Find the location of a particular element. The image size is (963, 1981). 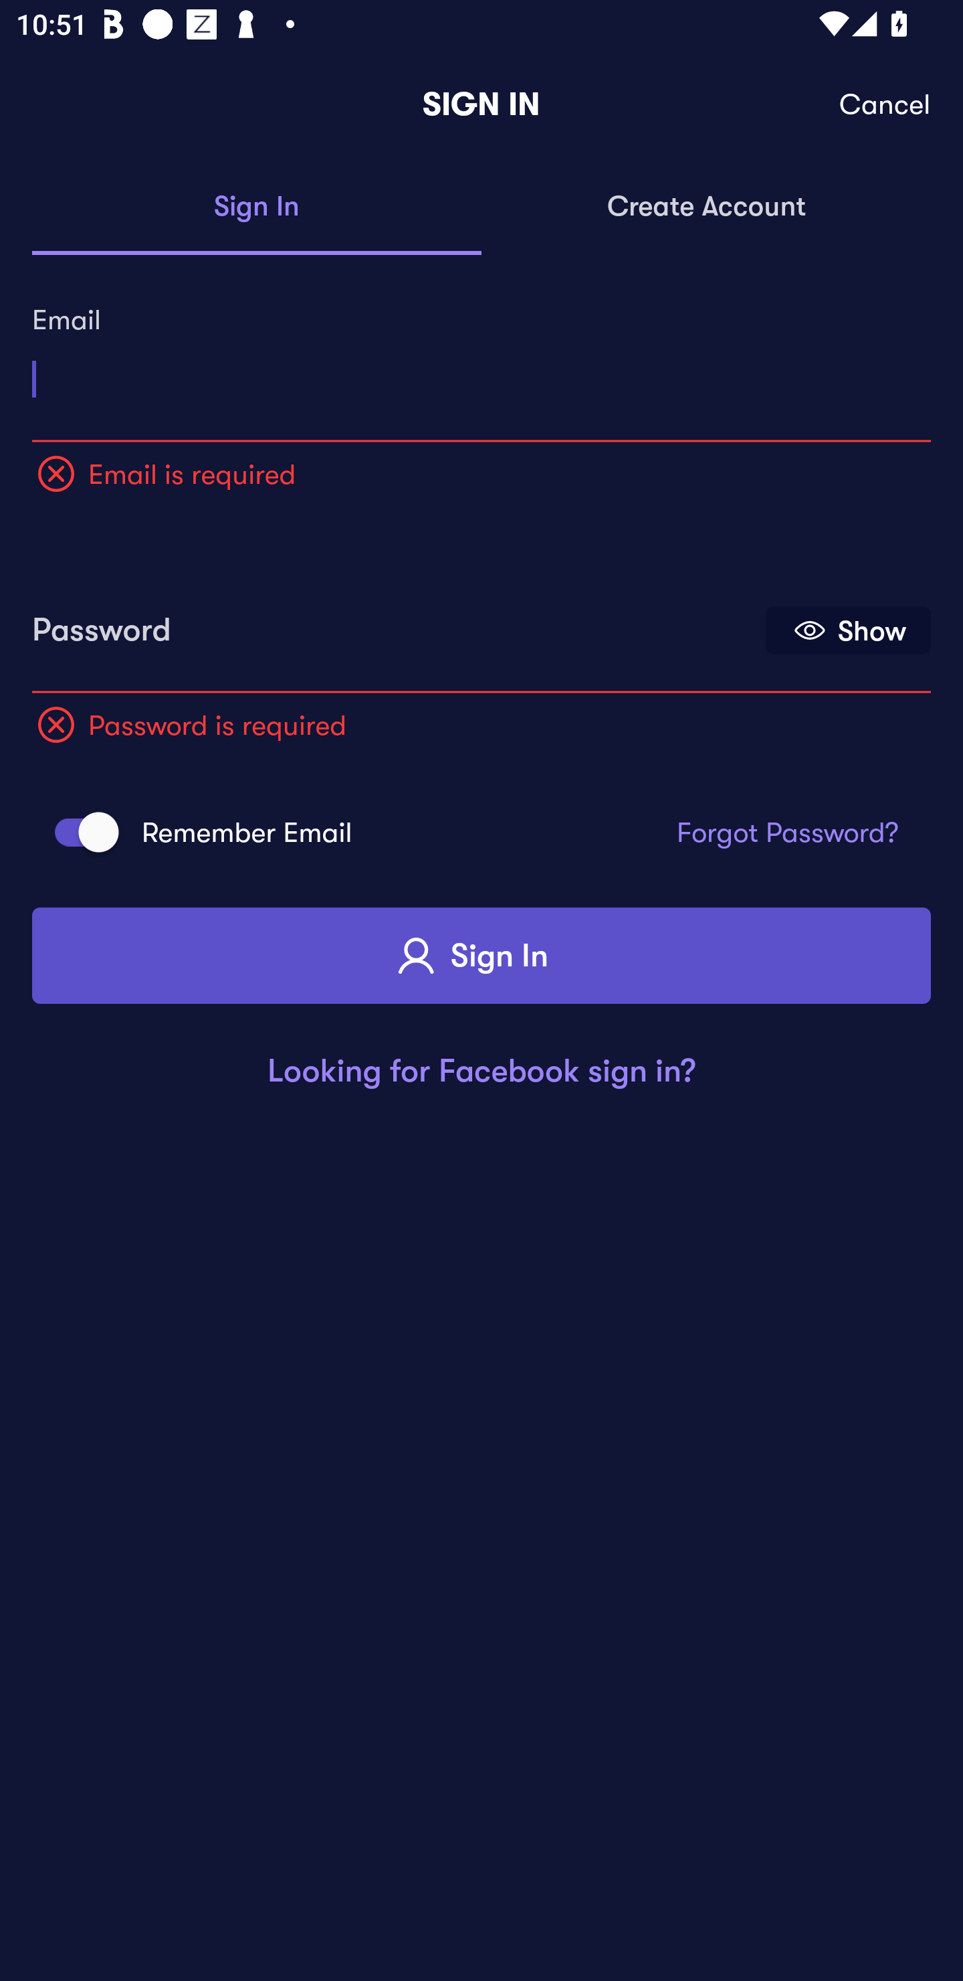

Email, error message, Email is required is located at coordinates (481, 371).